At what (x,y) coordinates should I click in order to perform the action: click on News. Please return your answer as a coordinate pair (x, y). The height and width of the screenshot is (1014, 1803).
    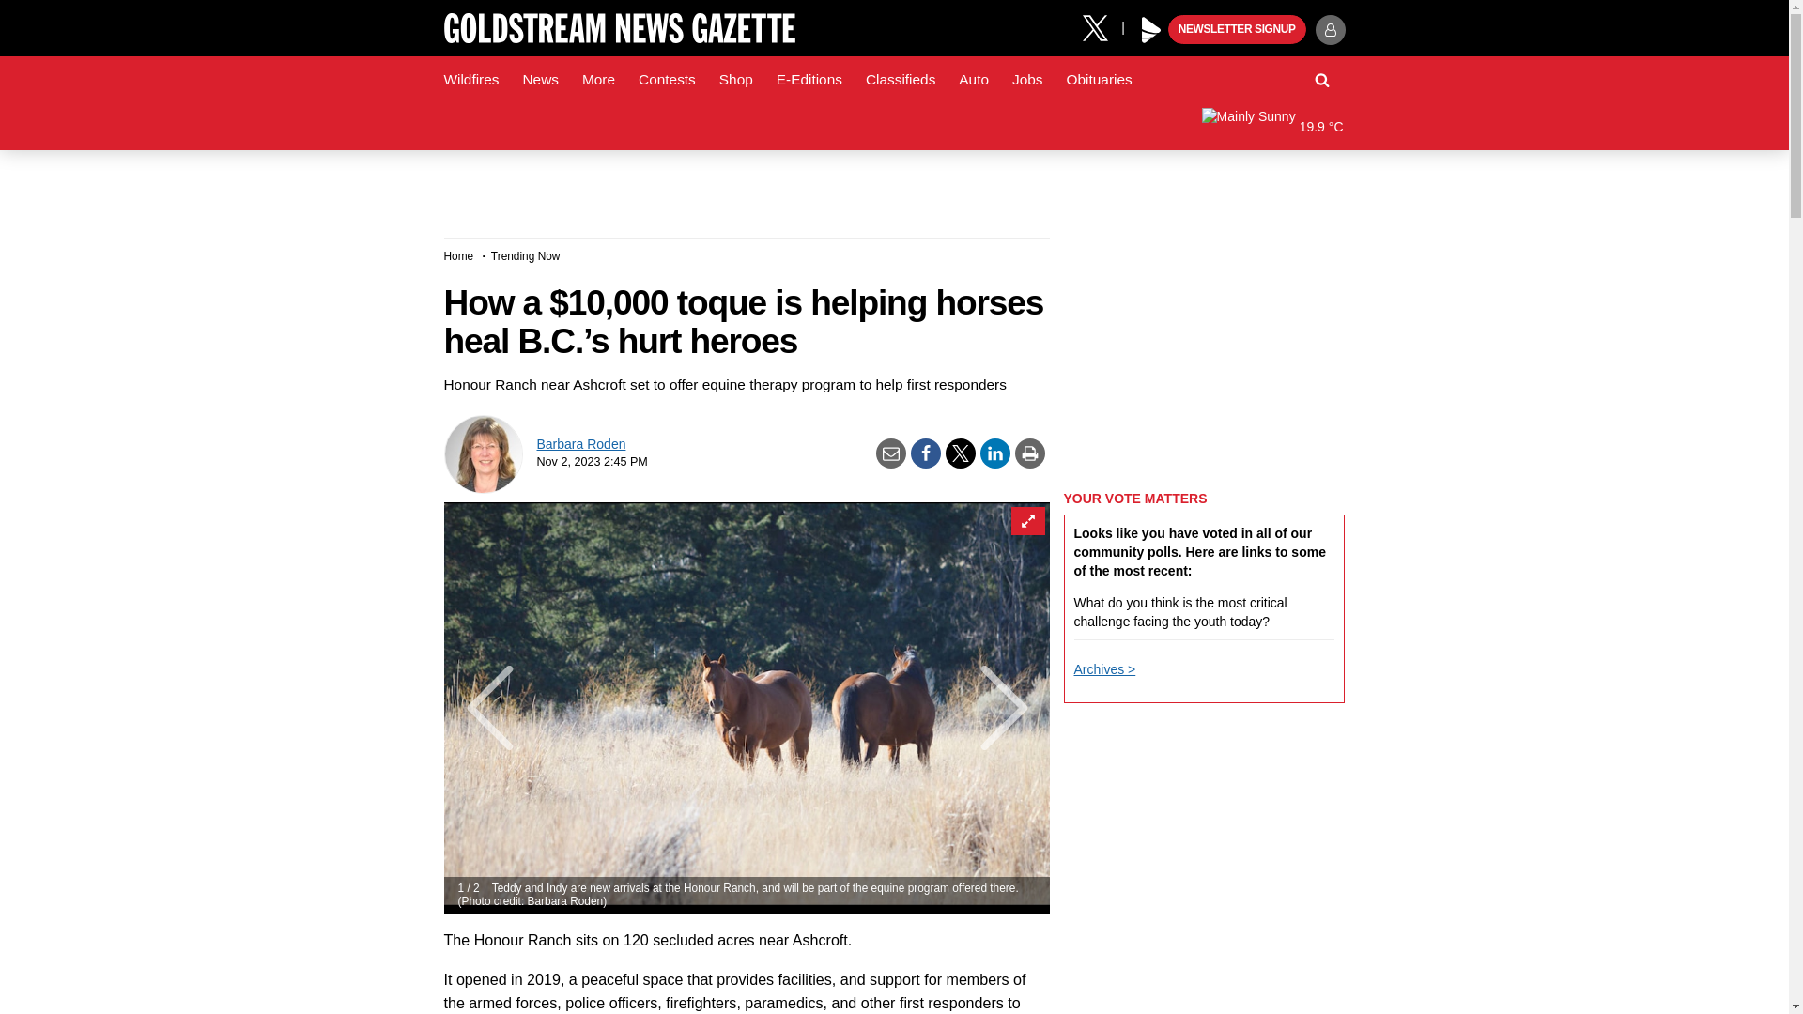
    Looking at the image, I should click on (539, 80).